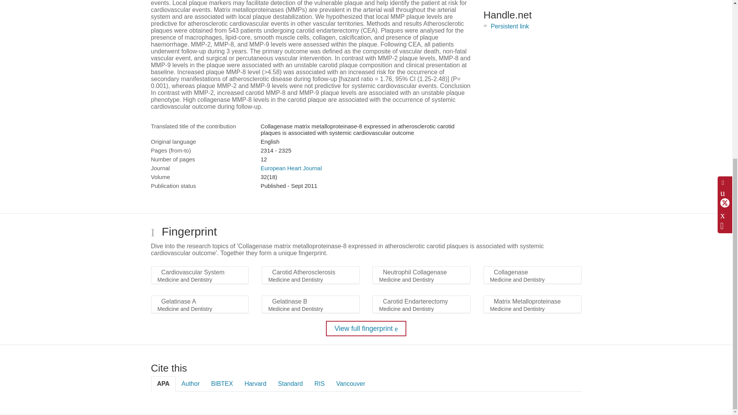 The image size is (738, 415). Describe the element at coordinates (291, 168) in the screenshot. I see `European Heart Journal` at that location.